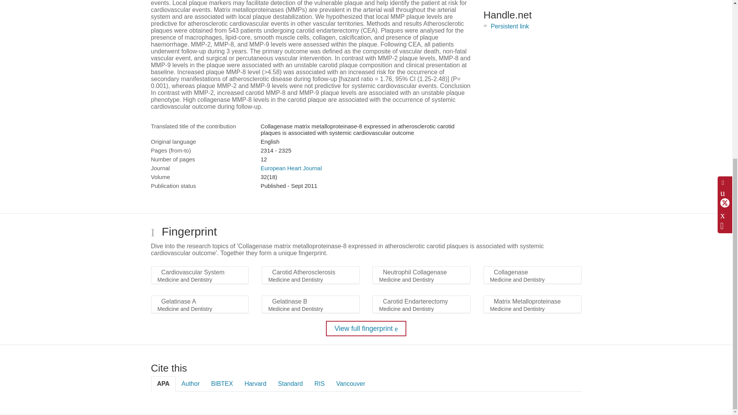 The image size is (738, 415). Describe the element at coordinates (291, 168) in the screenshot. I see `European Heart Journal` at that location.